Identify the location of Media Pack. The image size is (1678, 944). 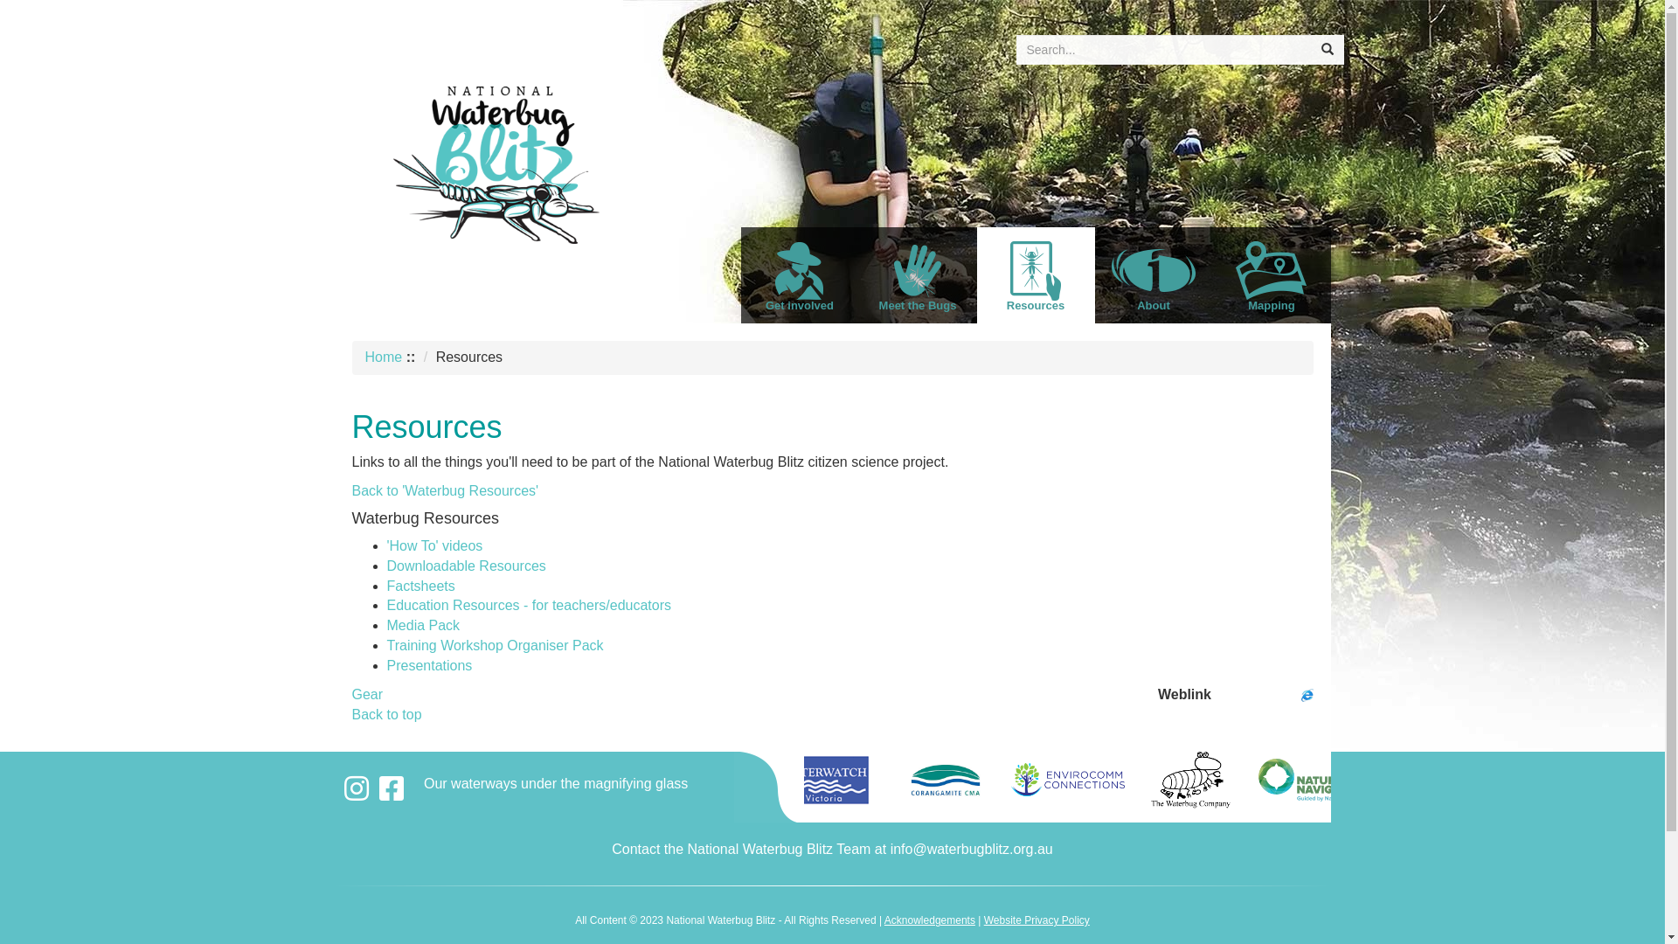
(423, 626).